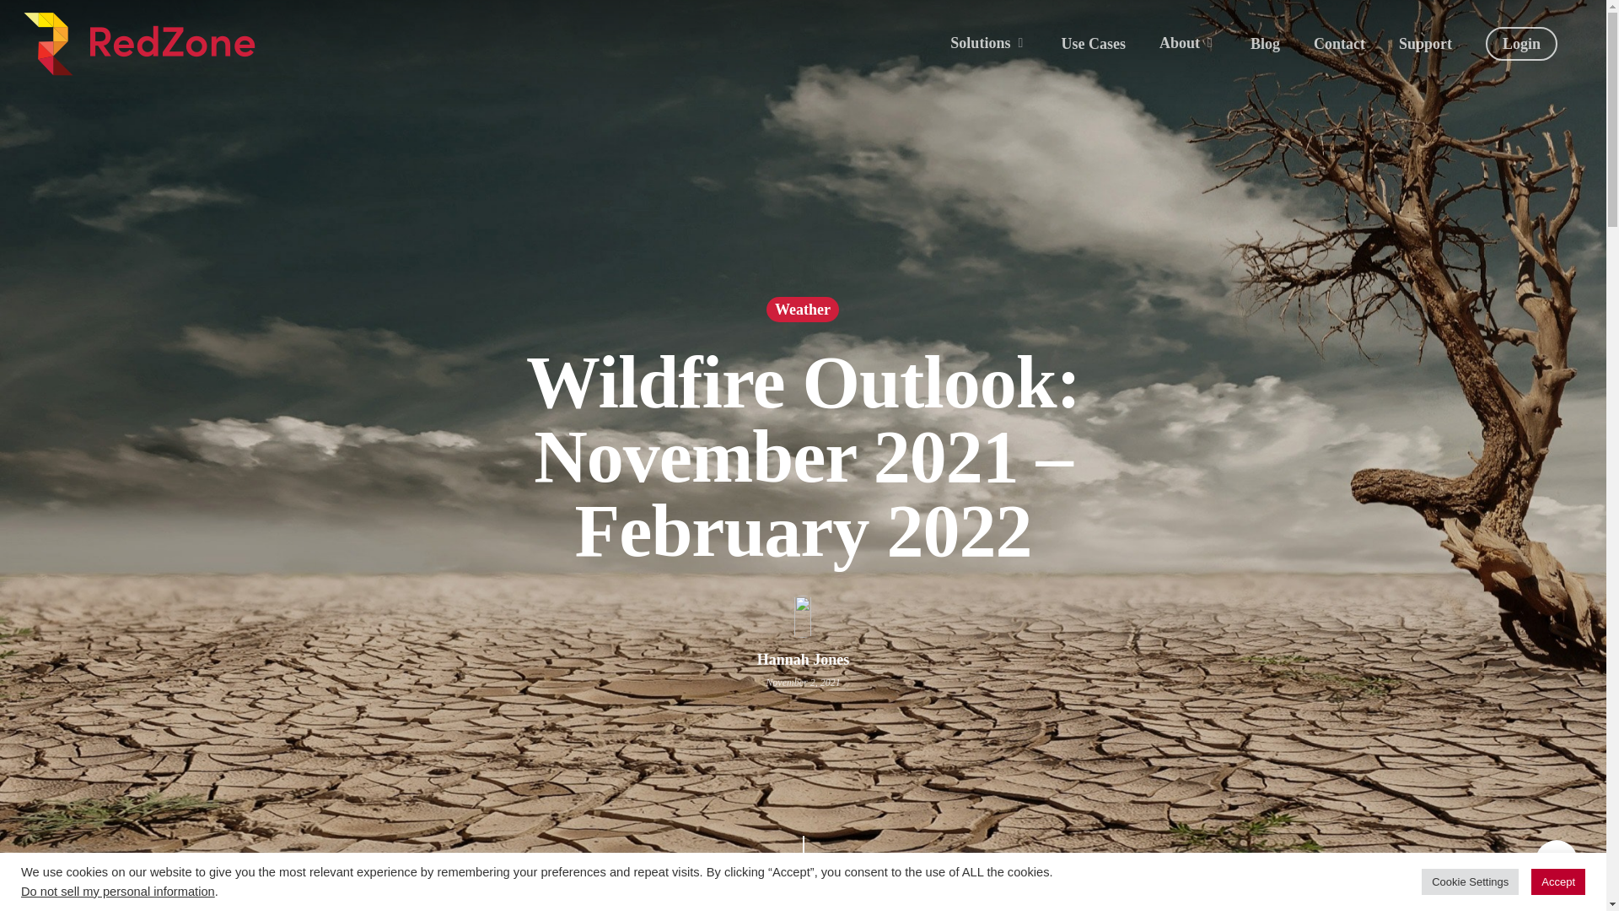 The width and height of the screenshot is (1619, 911). Describe the element at coordinates (1093, 44) in the screenshot. I see `Use Cases` at that location.